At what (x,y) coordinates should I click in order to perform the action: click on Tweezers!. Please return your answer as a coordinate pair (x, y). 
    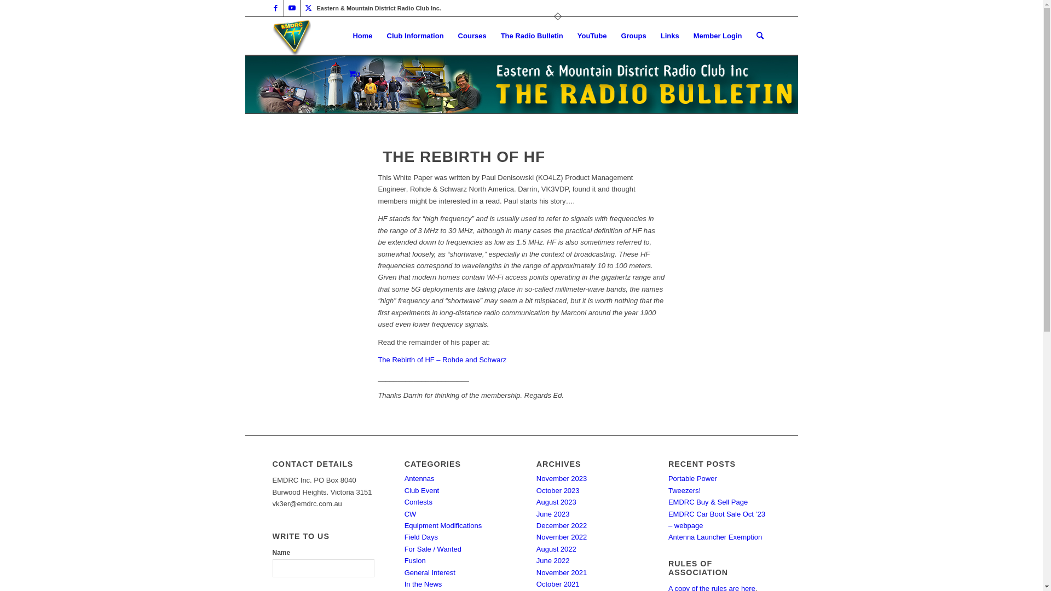
    Looking at the image, I should click on (684, 490).